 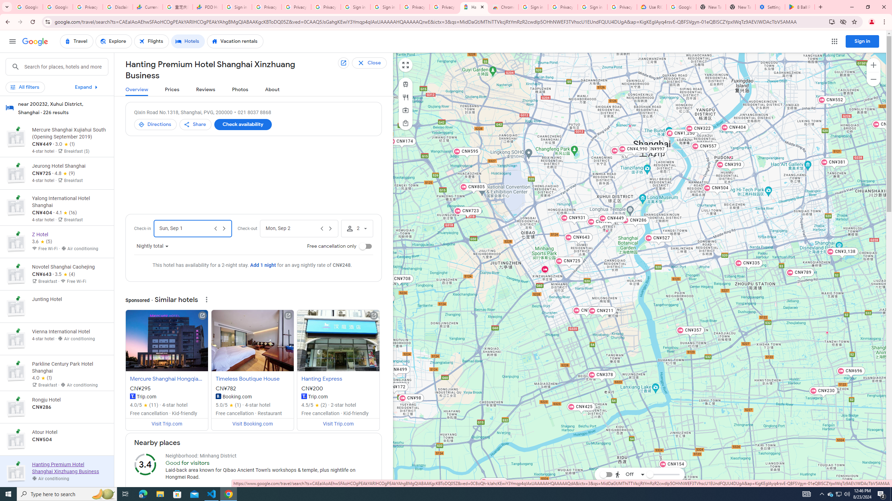 I want to click on Search for places, hotels and more, so click(x=66, y=67).